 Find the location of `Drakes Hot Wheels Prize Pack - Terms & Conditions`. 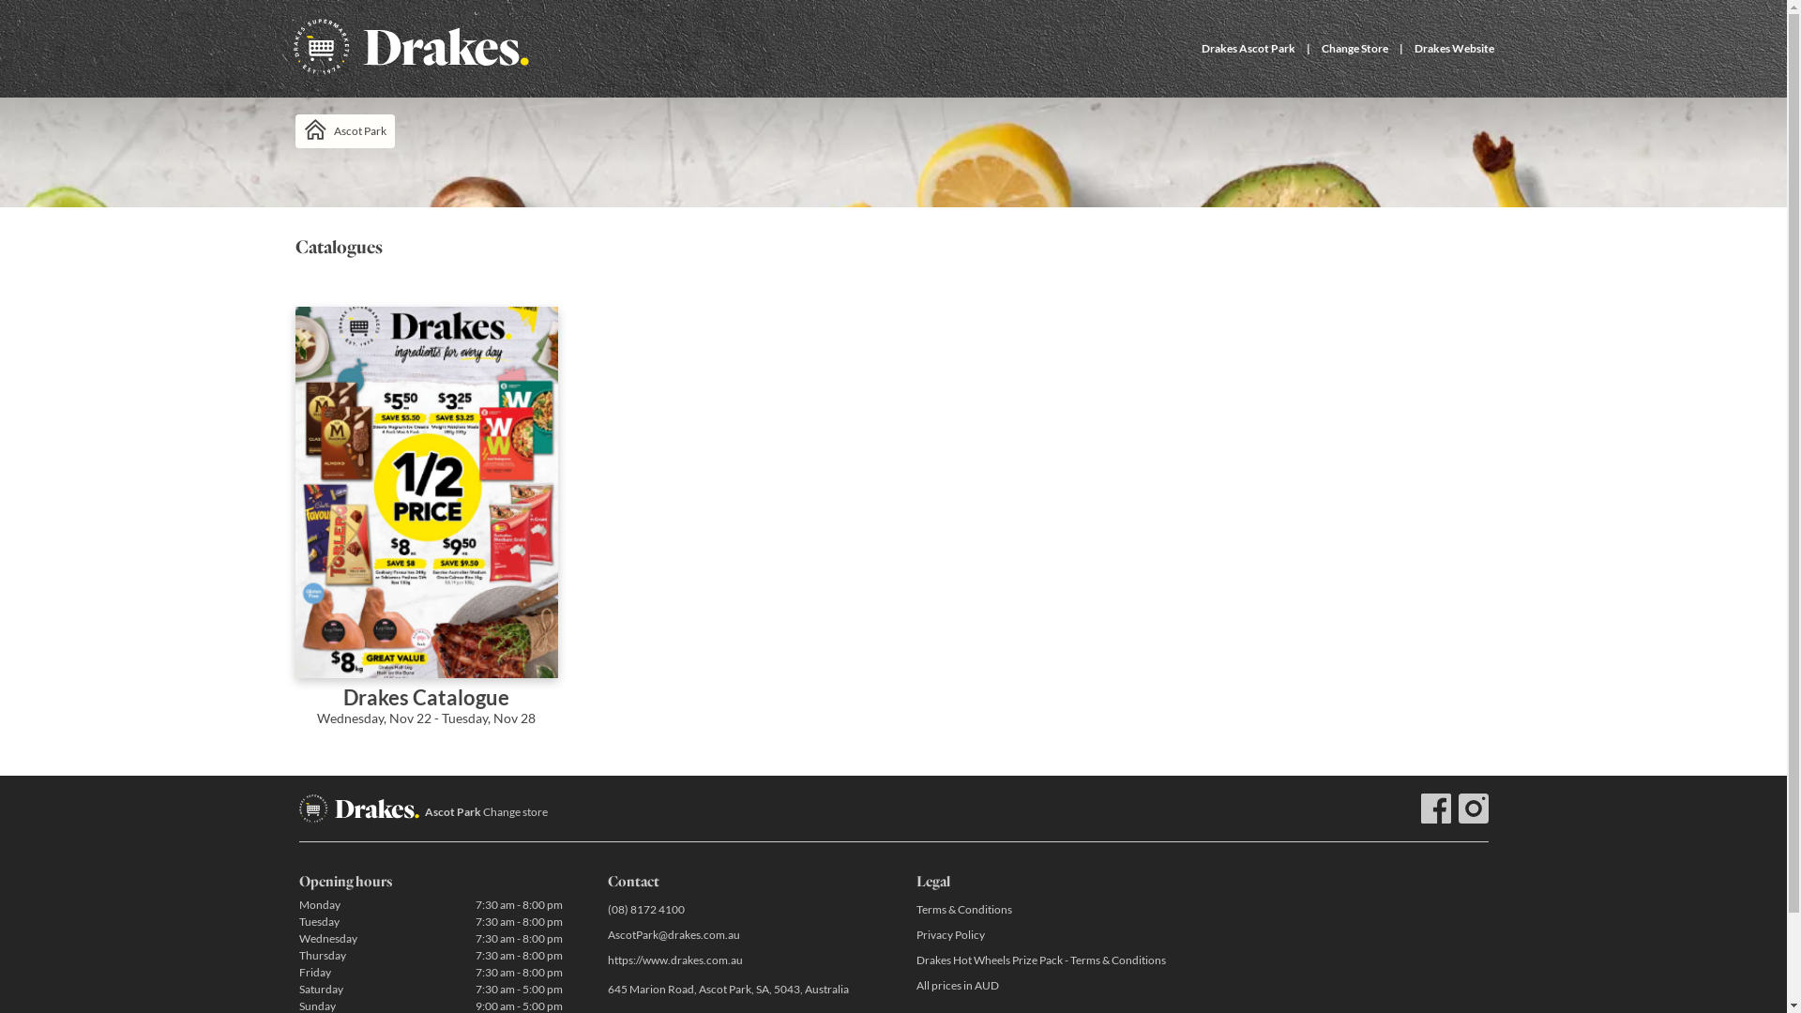

Drakes Hot Wheels Prize Pack - Terms & Conditions is located at coordinates (1047, 960).